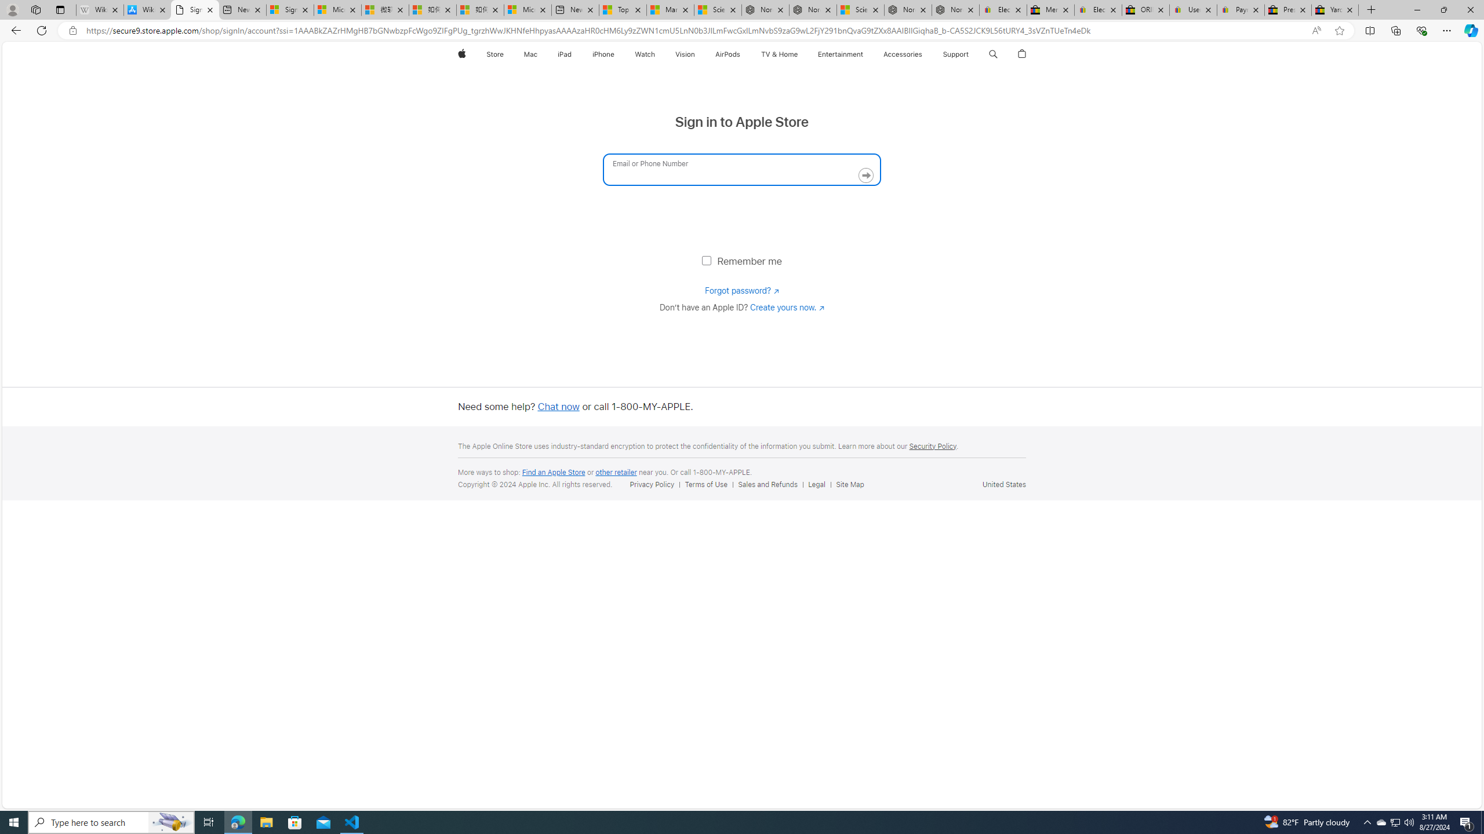  I want to click on Class: globalnav-item globalnav-search, so click(992, 54).